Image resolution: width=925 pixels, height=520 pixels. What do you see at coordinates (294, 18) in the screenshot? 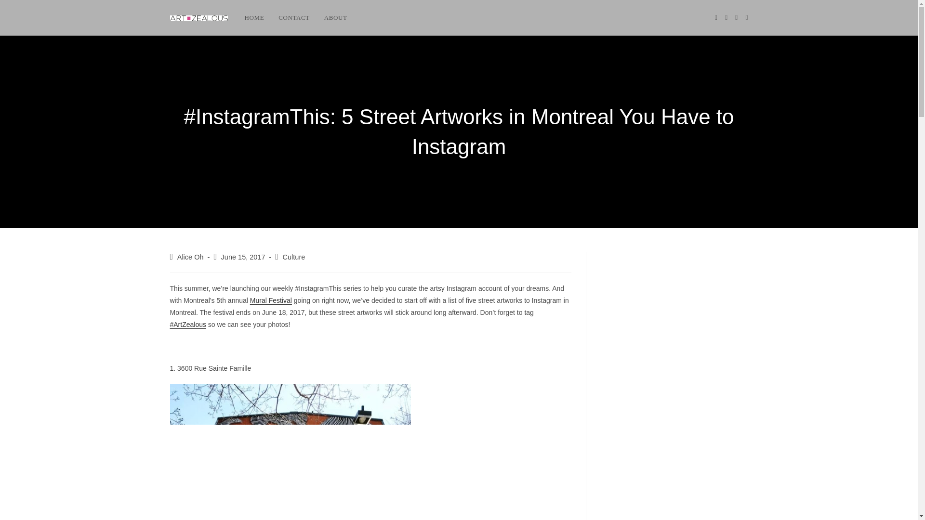
I see `CONTACT` at bounding box center [294, 18].